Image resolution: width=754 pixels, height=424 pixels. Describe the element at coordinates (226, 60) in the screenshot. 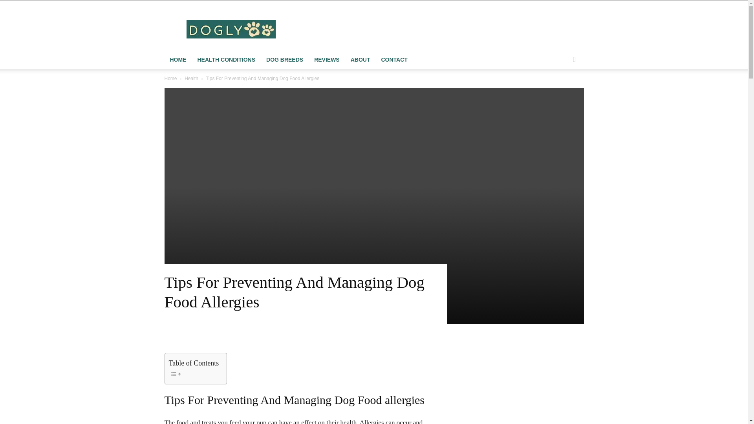

I see `HEALTH CONDITIONS` at that location.